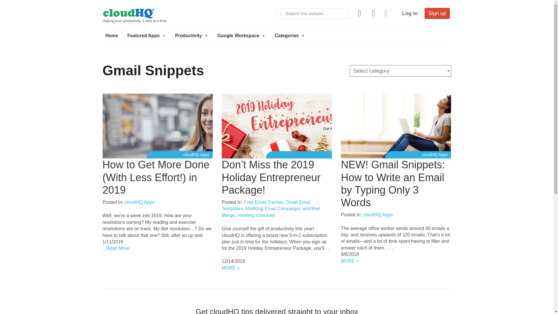 The height and width of the screenshot is (314, 558). What do you see at coordinates (373, 13) in the screenshot?
I see `Facebook` at bounding box center [373, 13].